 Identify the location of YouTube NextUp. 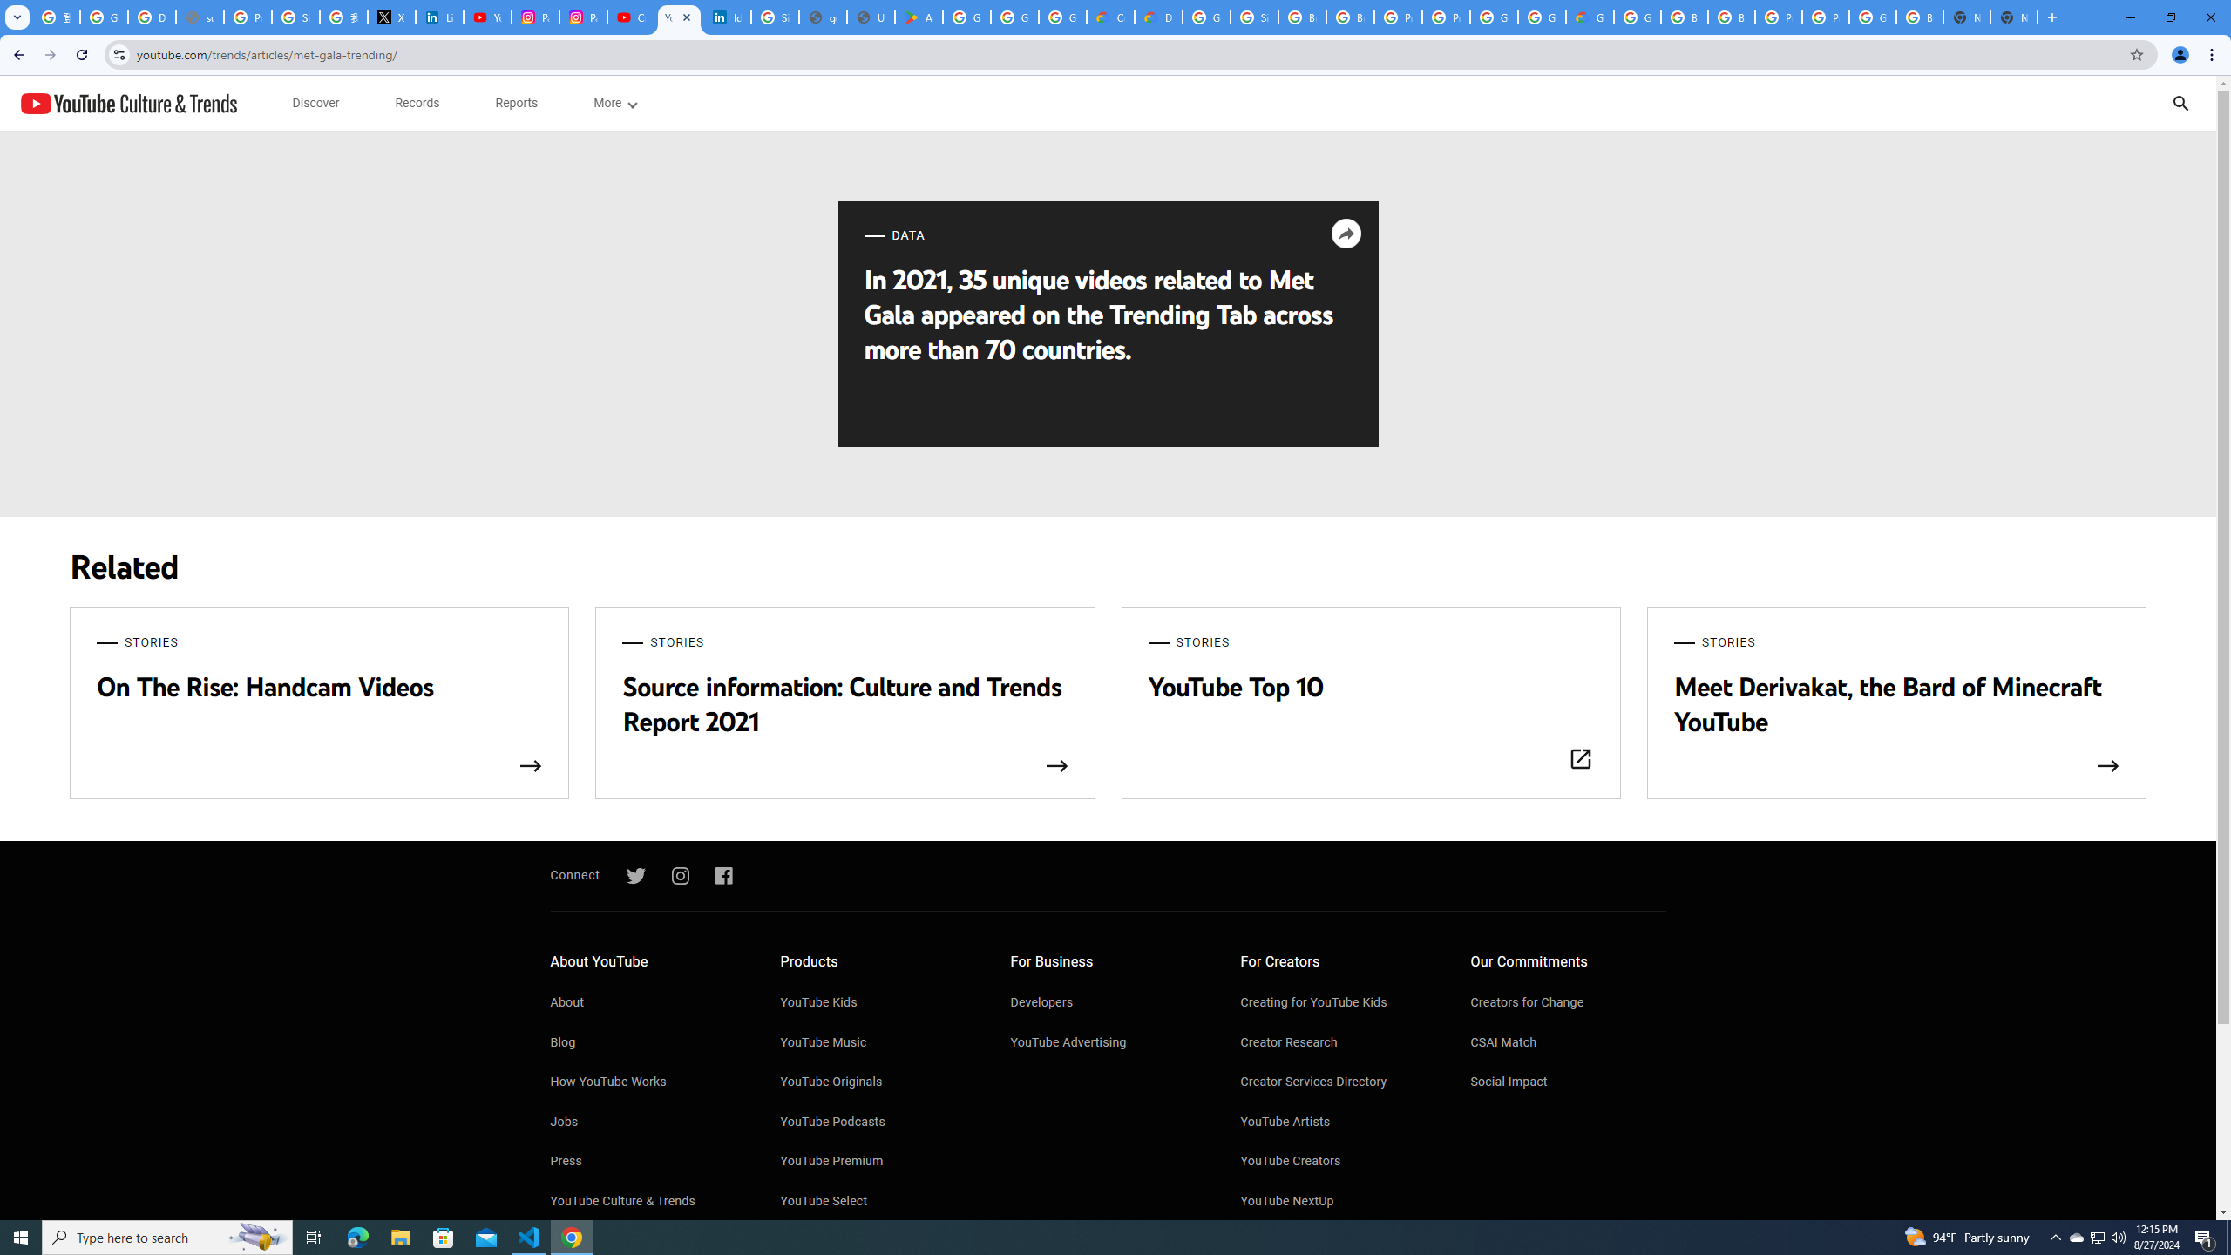
(1339, 1202).